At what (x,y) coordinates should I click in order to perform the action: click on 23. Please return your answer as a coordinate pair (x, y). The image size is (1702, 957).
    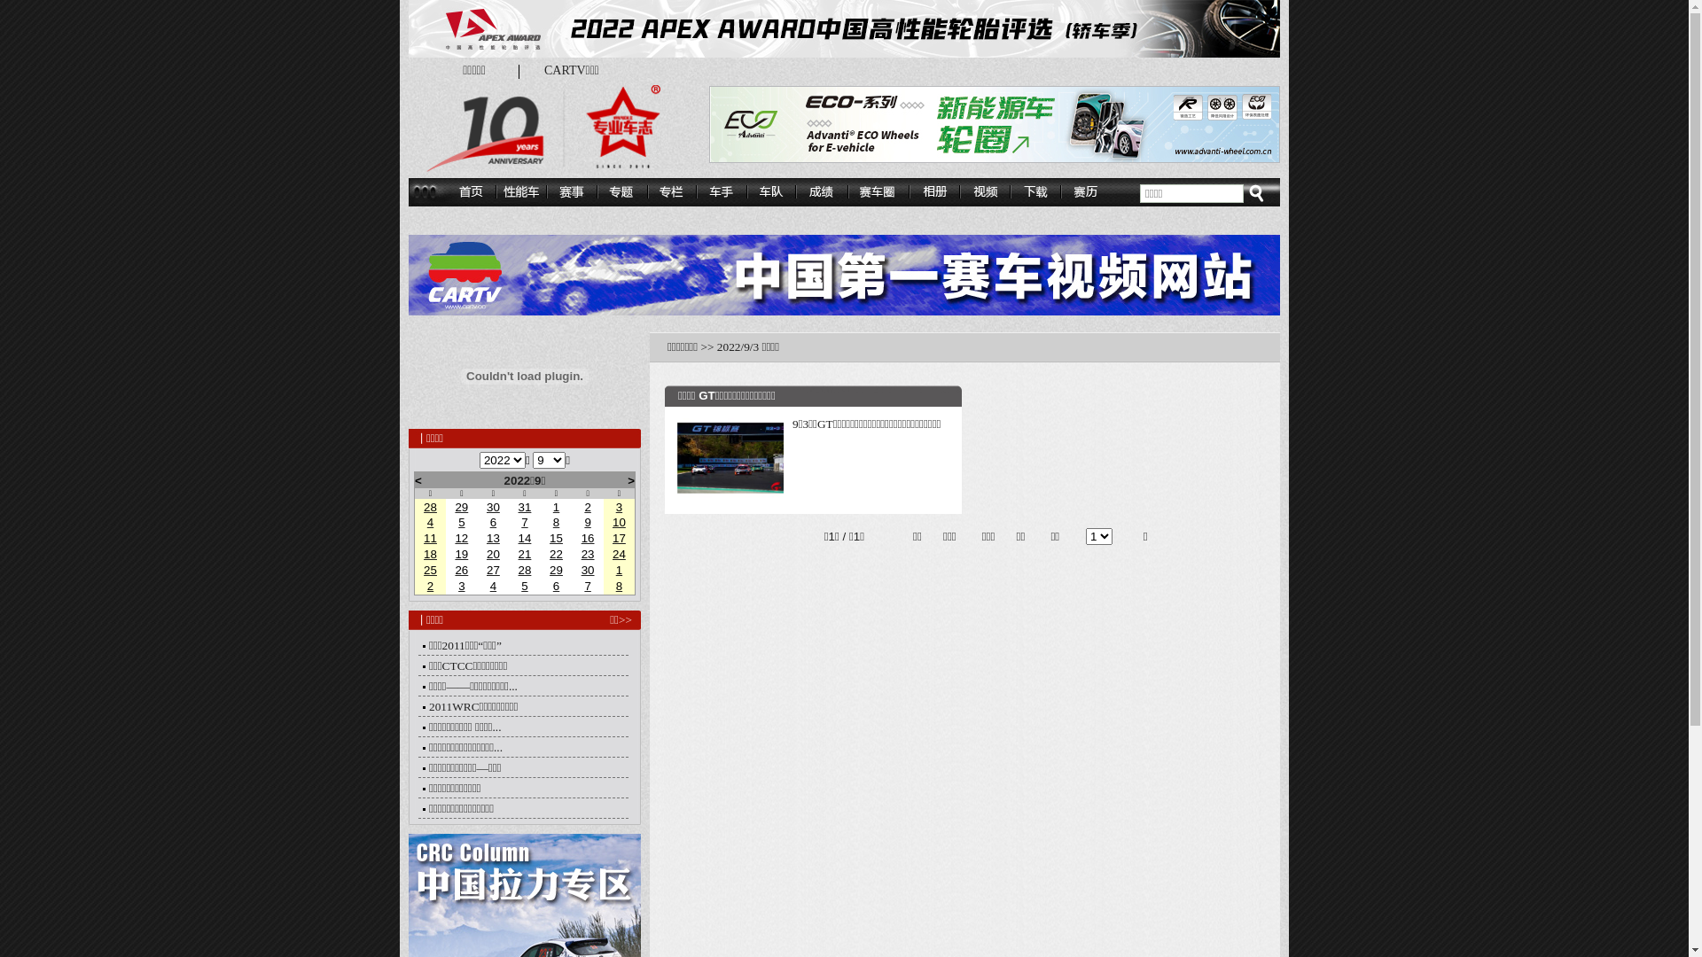
    Looking at the image, I should click on (589, 555).